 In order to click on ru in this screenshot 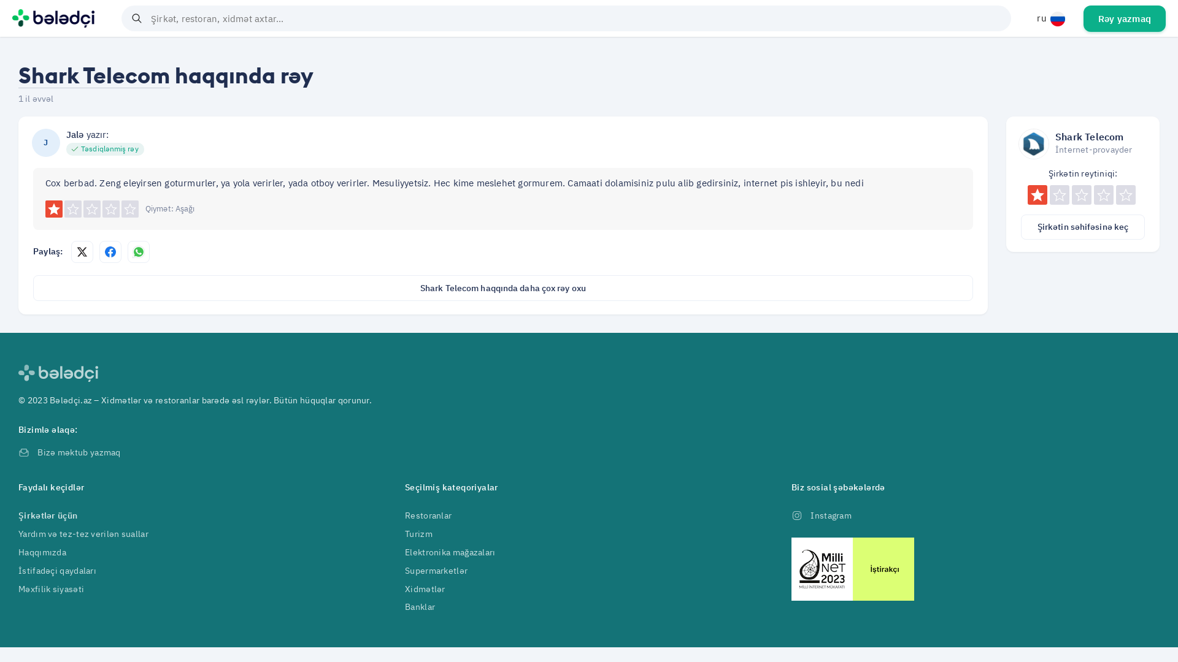, I will do `click(1051, 18)`.